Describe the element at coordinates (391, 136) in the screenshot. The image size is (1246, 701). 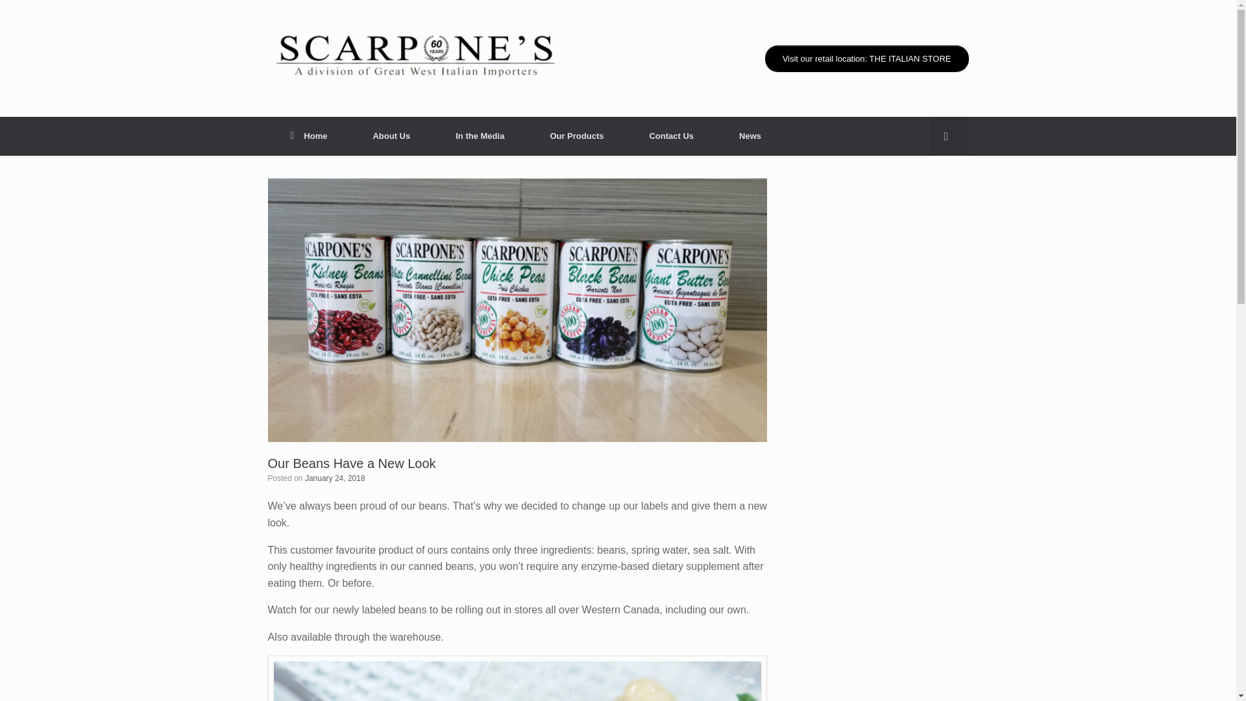
I see `About Us` at that location.